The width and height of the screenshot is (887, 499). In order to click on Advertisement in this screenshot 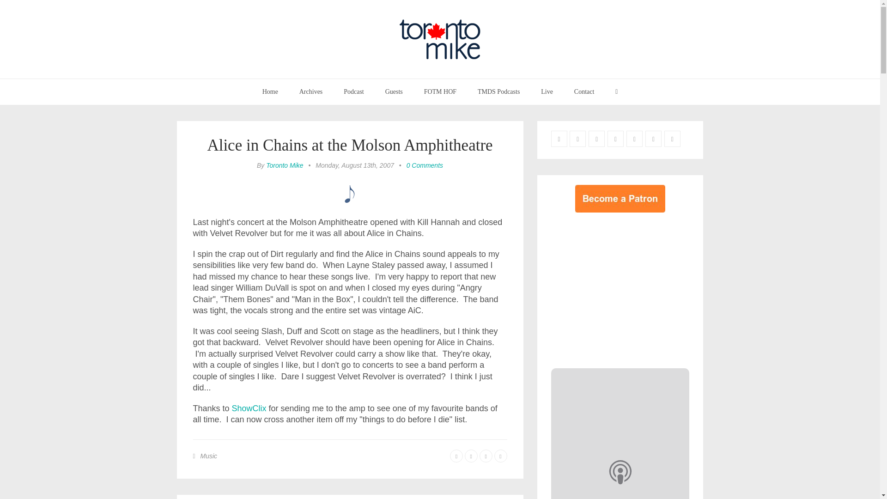, I will do `click(628, 288)`.